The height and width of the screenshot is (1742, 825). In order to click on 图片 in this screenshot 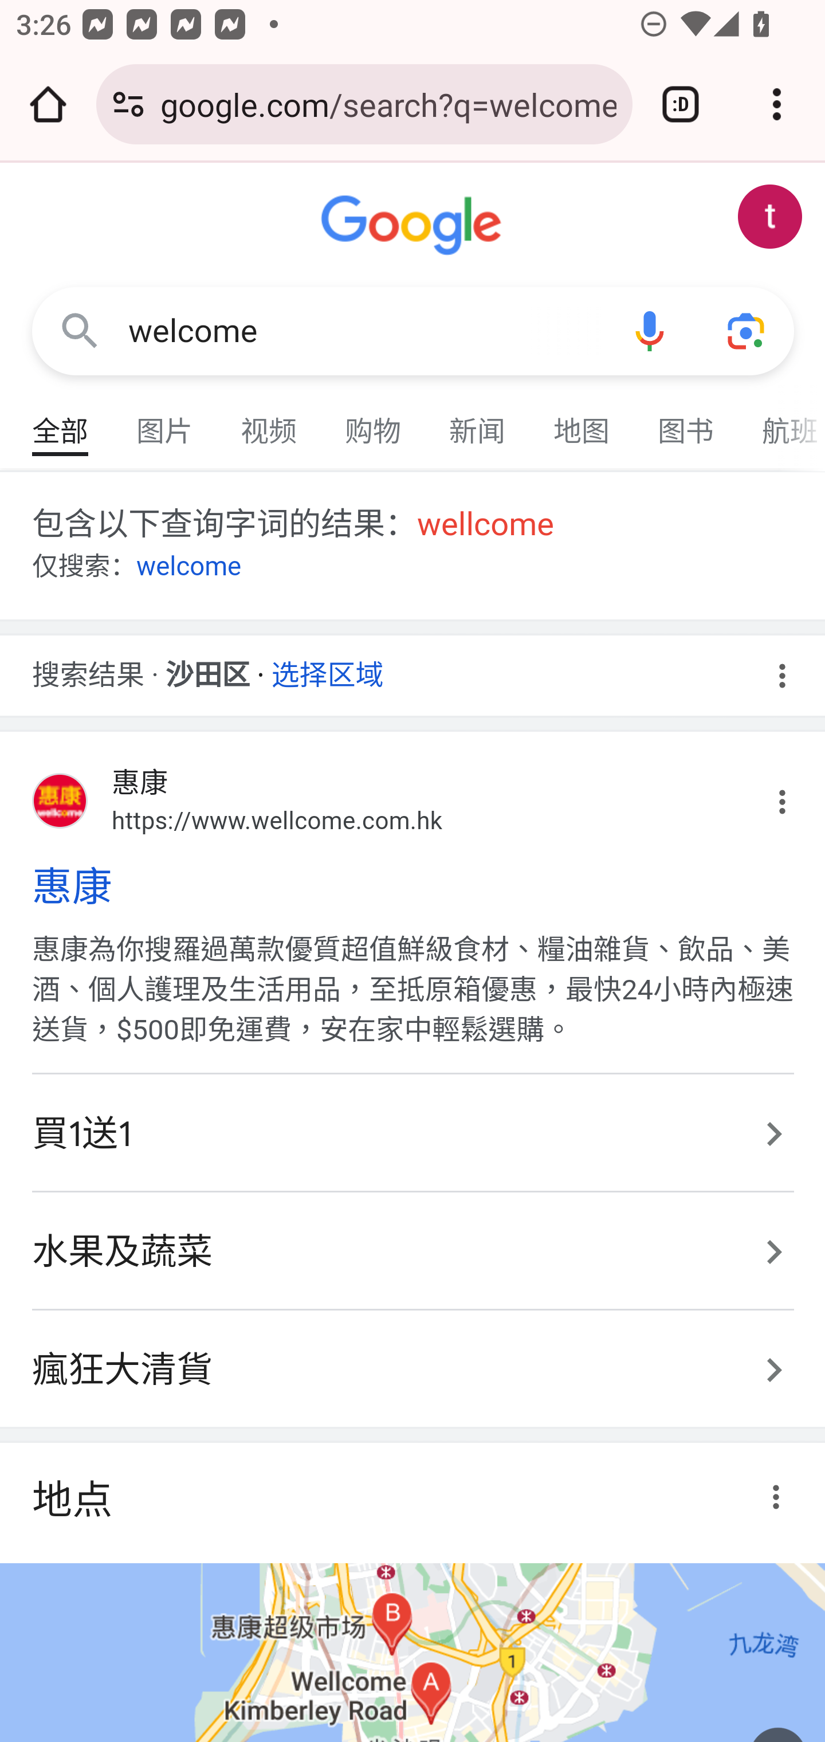, I will do `click(165, 421)`.